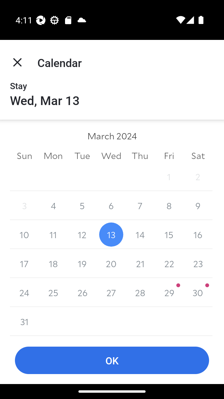 The height and width of the screenshot is (399, 224). Describe the element at coordinates (111, 263) in the screenshot. I see `20 20 March 2024` at that location.